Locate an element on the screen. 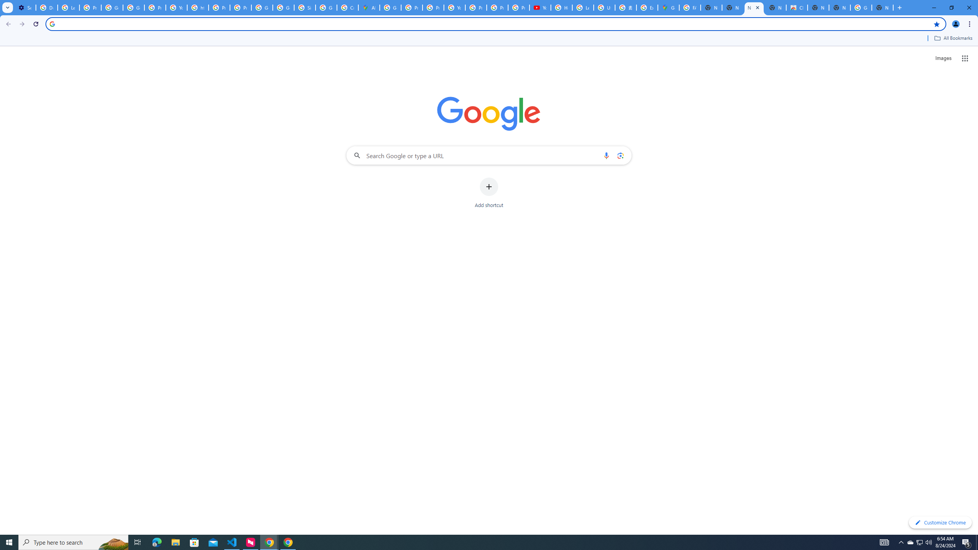 The image size is (978, 550). Add shortcut is located at coordinates (489, 193).